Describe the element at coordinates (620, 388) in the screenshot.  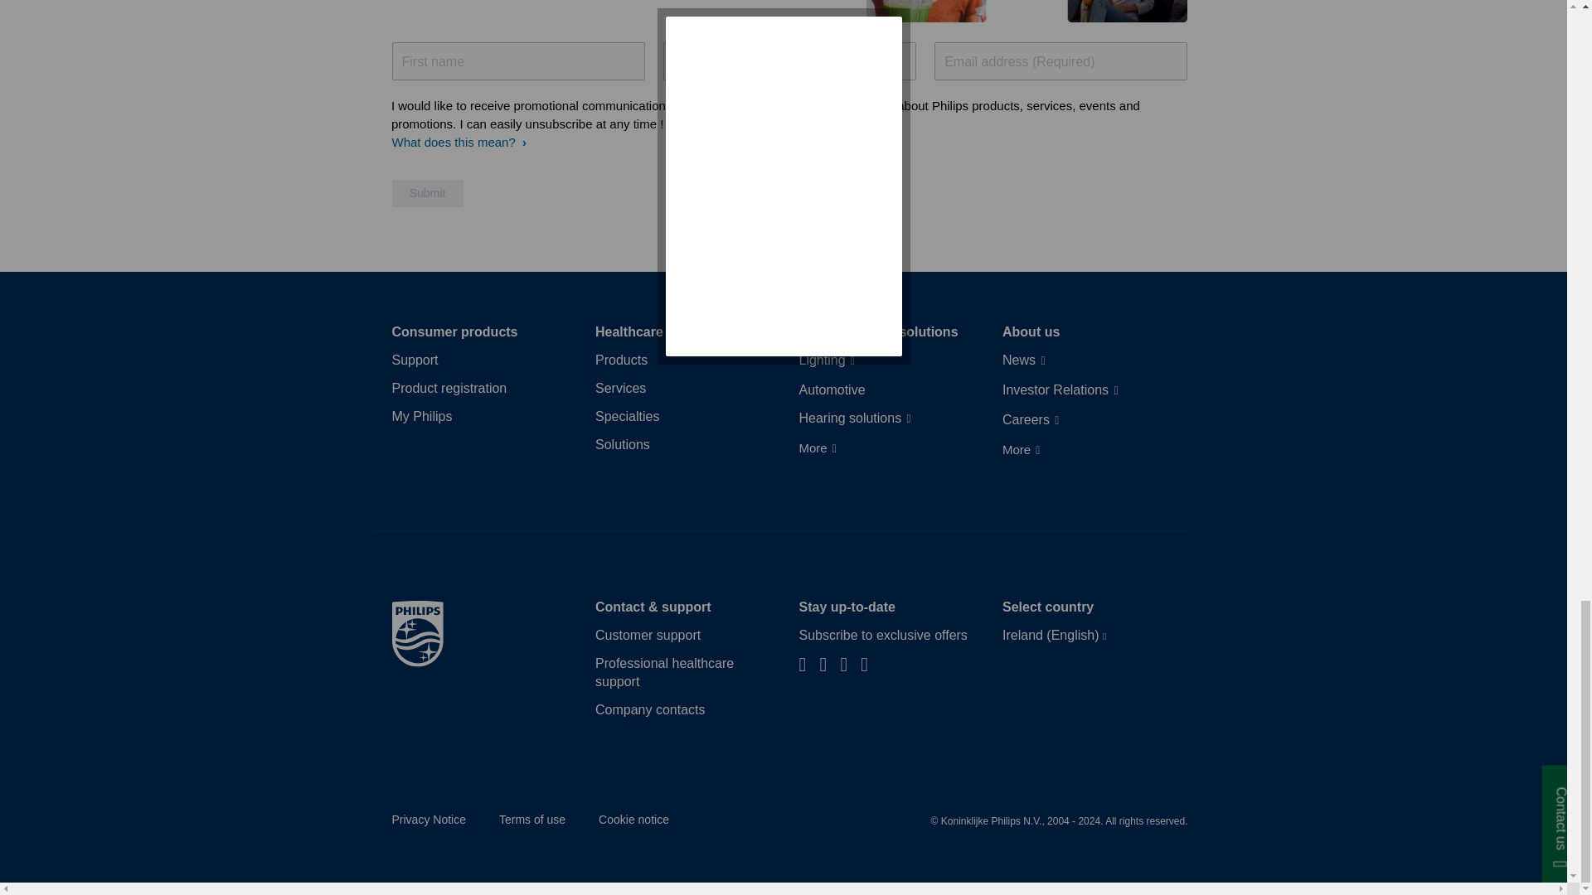
I see `Services` at that location.